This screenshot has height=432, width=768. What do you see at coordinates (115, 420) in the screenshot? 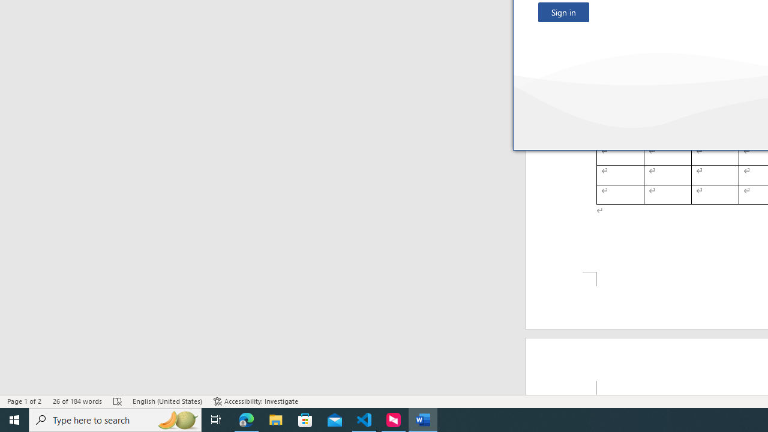
I see `Type here to search` at bounding box center [115, 420].